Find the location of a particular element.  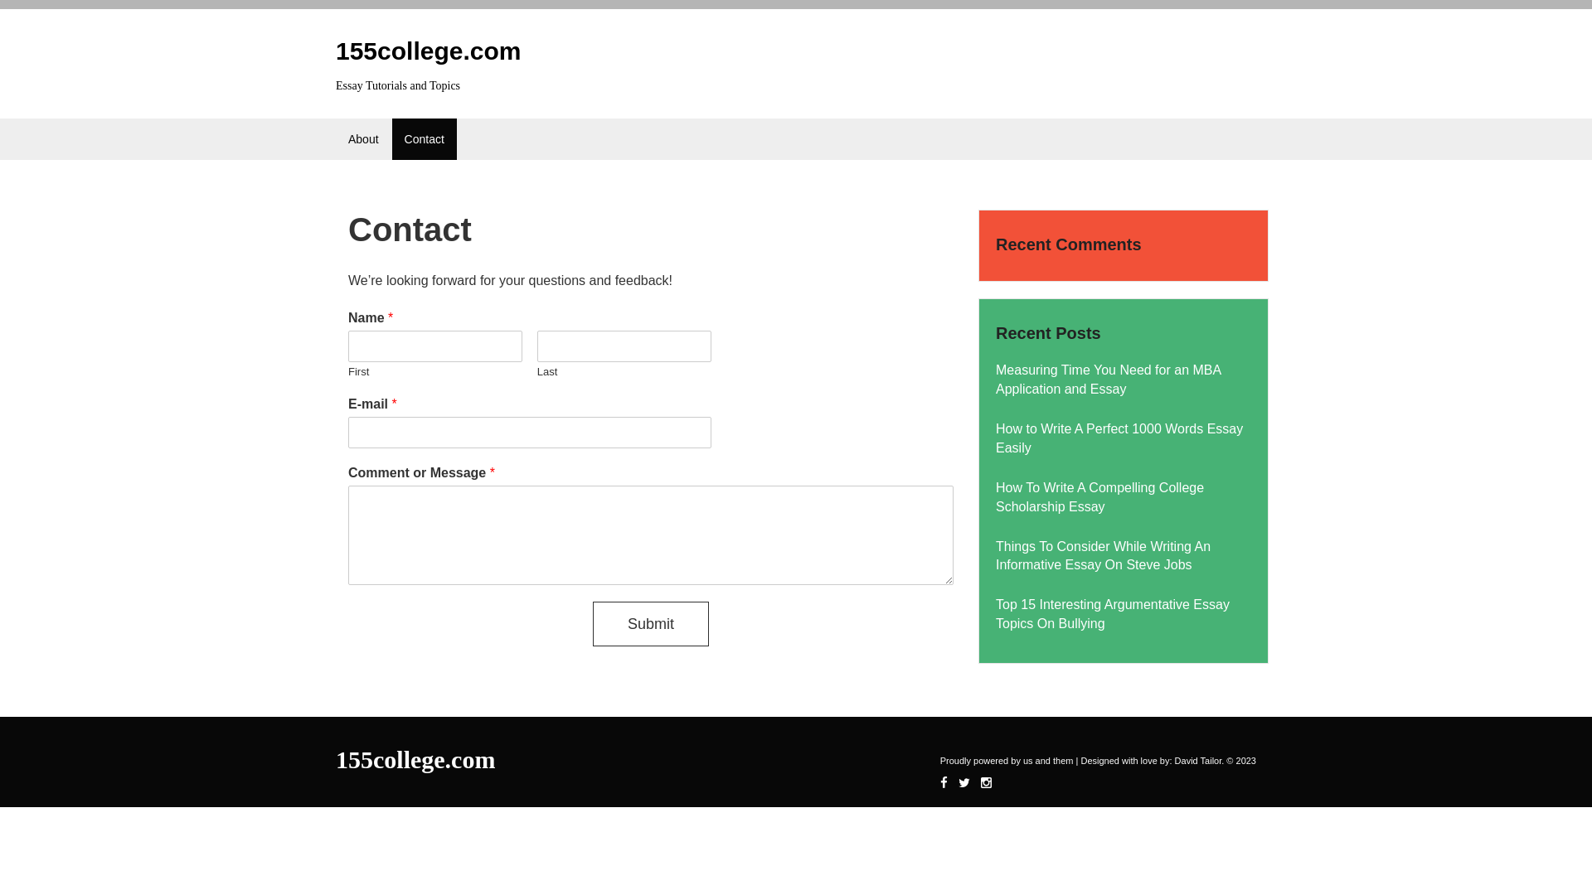

About is located at coordinates (363, 139).